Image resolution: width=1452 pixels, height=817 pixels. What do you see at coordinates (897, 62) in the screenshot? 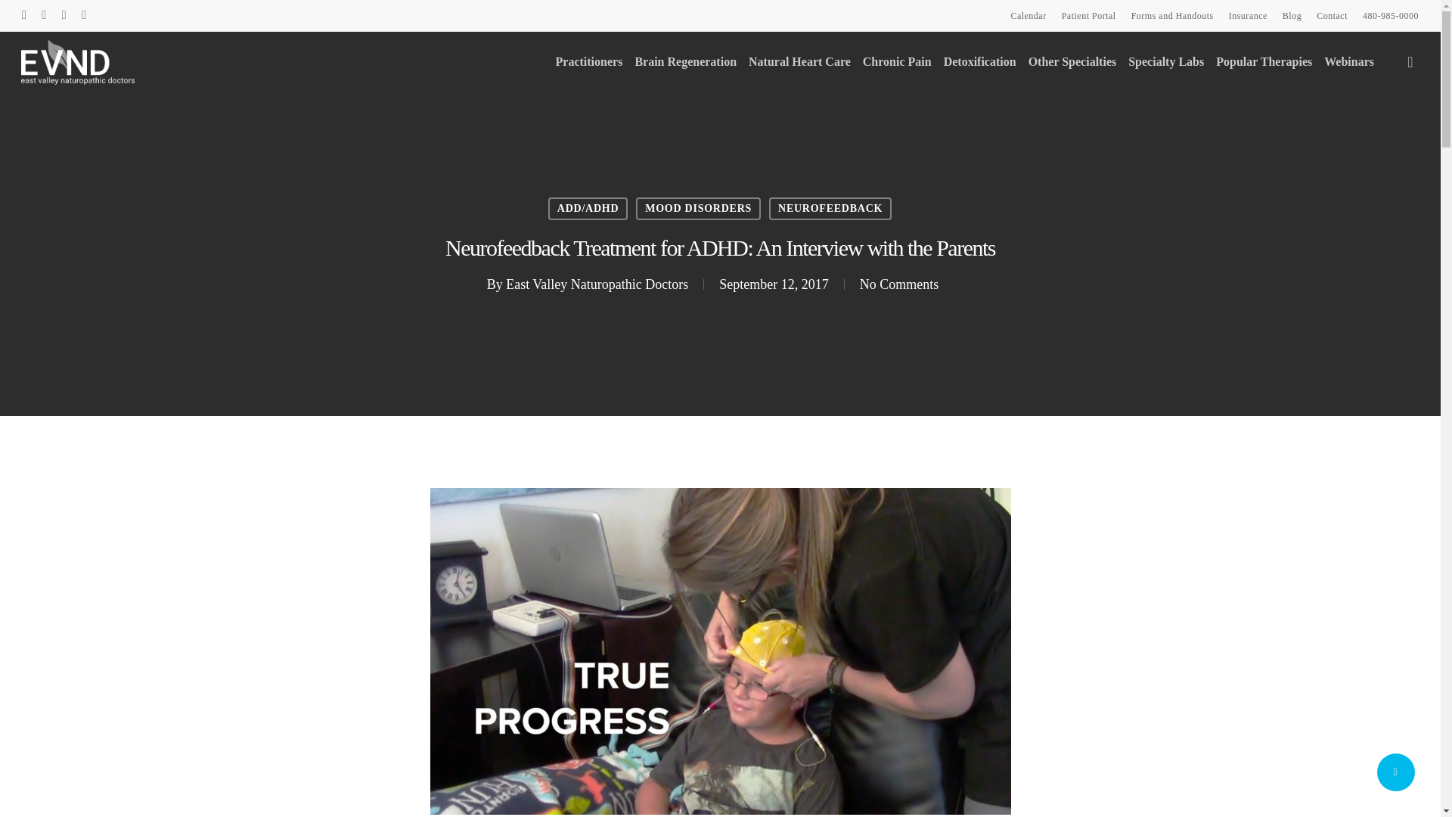
I see `Chronic Pain` at bounding box center [897, 62].